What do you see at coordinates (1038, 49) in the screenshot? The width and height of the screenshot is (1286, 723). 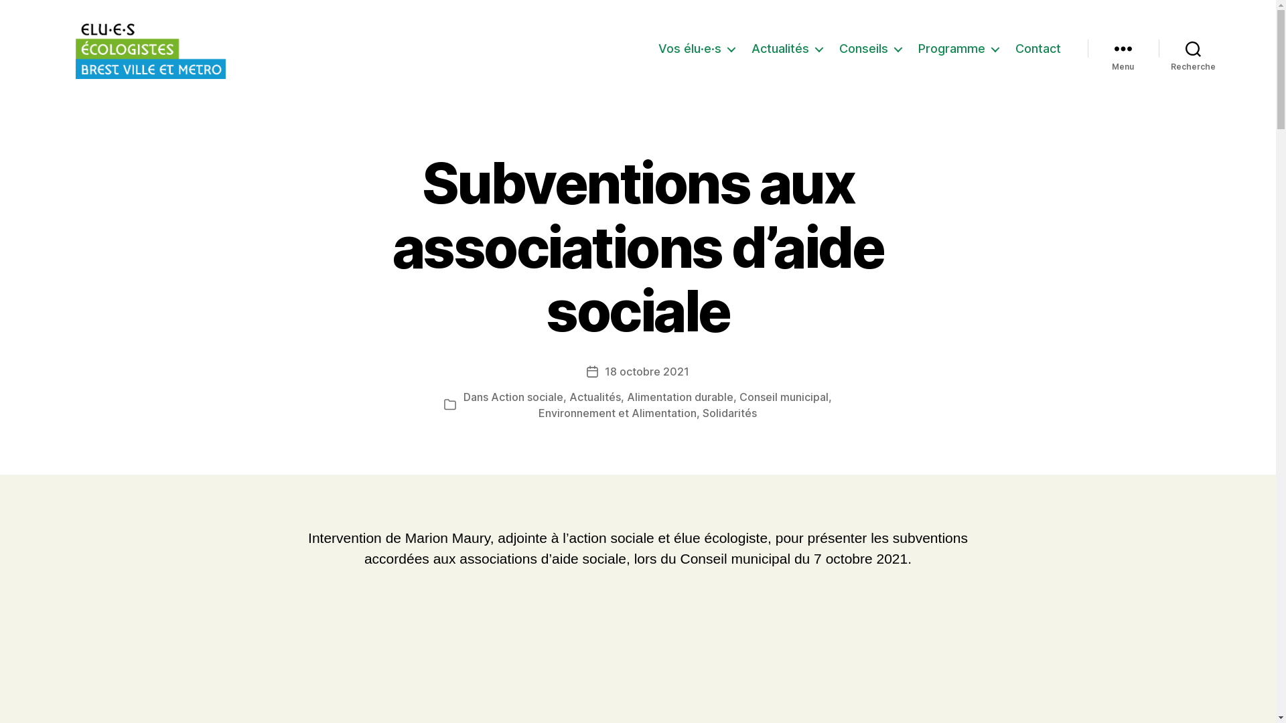 I see `Contact` at bounding box center [1038, 49].